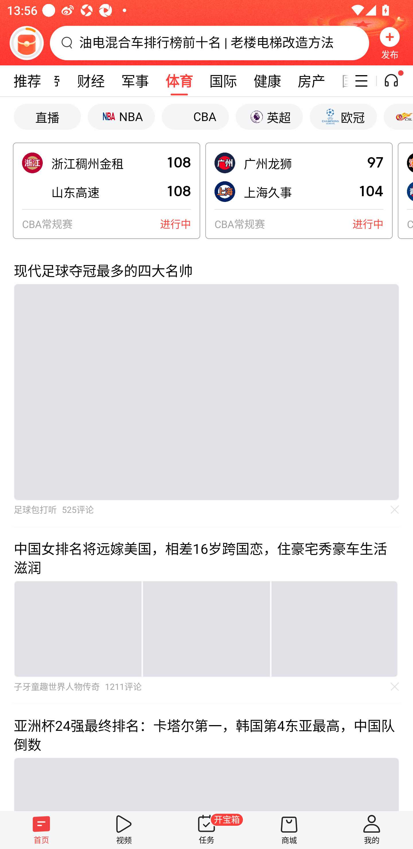  What do you see at coordinates (390, 43) in the screenshot?
I see `发布 发布，按钮` at bounding box center [390, 43].